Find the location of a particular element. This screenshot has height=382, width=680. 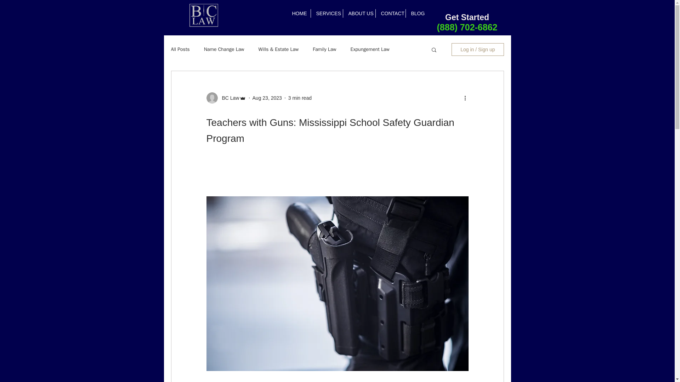

ABOUT US is located at coordinates (359, 13).